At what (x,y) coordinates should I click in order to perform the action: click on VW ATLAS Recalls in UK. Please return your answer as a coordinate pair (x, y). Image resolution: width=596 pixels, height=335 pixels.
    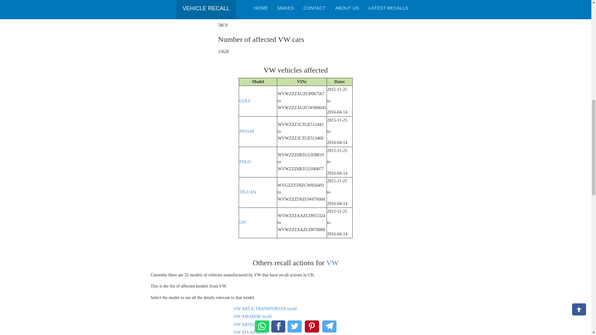
    Looking at the image, I should click on (250, 332).